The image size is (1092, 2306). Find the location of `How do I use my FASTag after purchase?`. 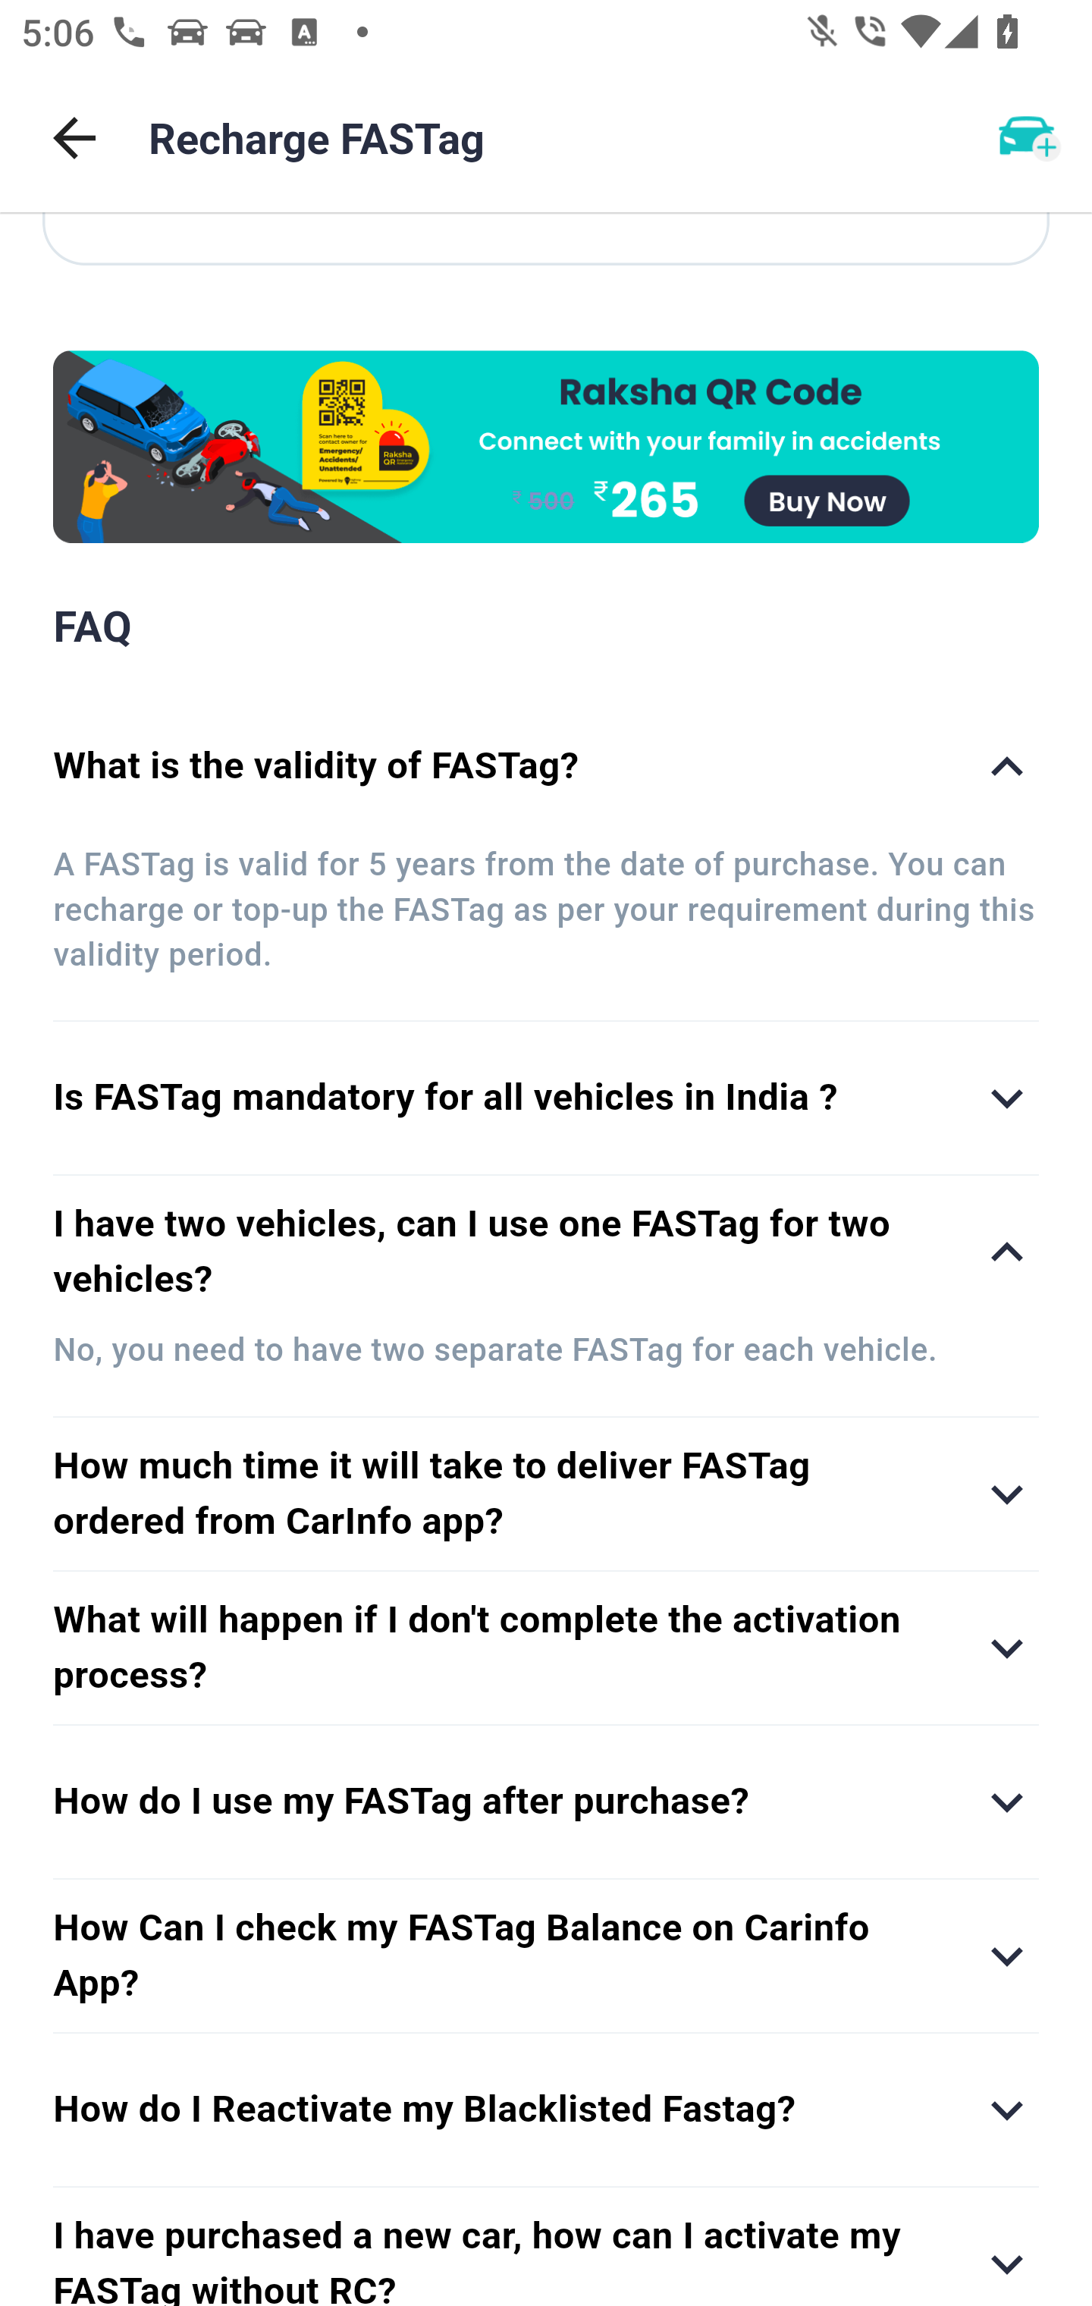

How do I use my FASTag after purchase? is located at coordinates (546, 1802).